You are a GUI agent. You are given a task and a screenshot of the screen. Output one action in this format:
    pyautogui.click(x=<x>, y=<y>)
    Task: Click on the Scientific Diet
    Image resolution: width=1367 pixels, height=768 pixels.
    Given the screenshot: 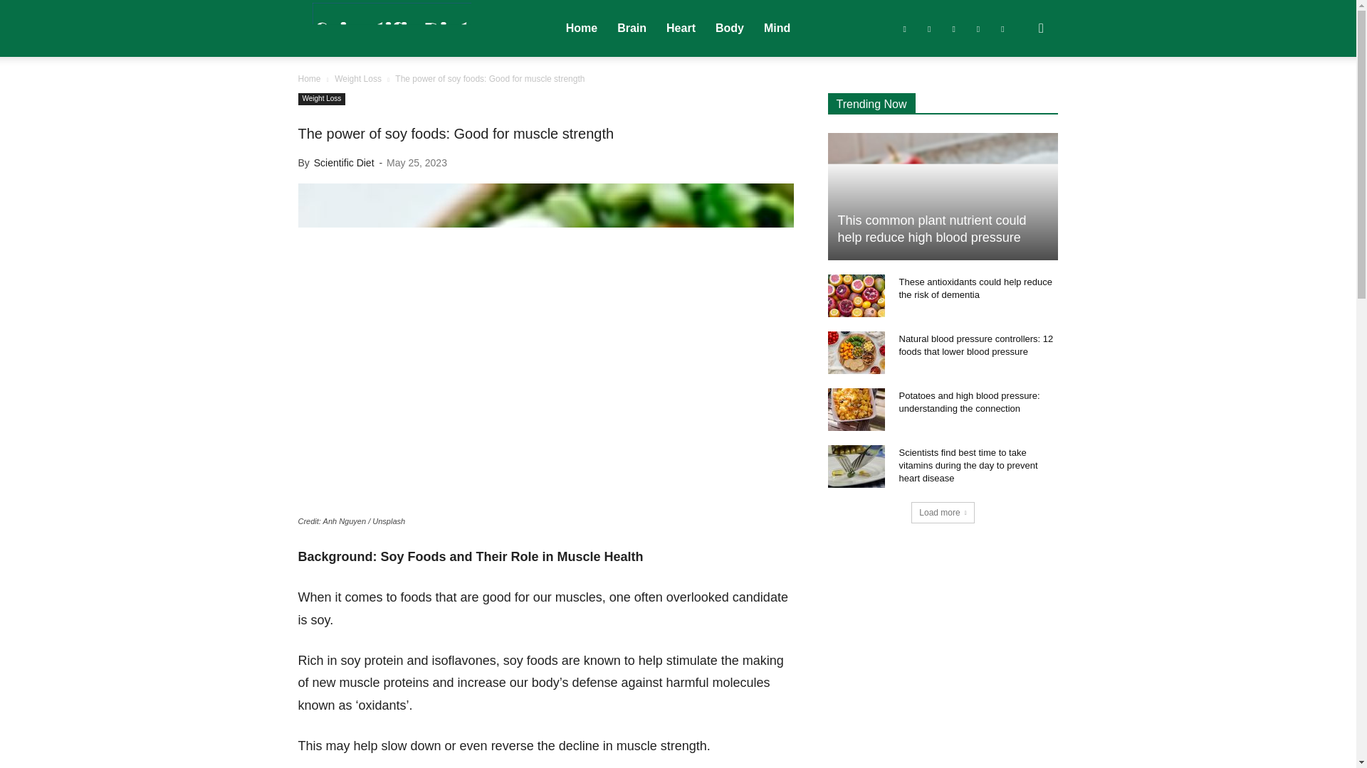 What is the action you would take?
    pyautogui.click(x=345, y=162)
    